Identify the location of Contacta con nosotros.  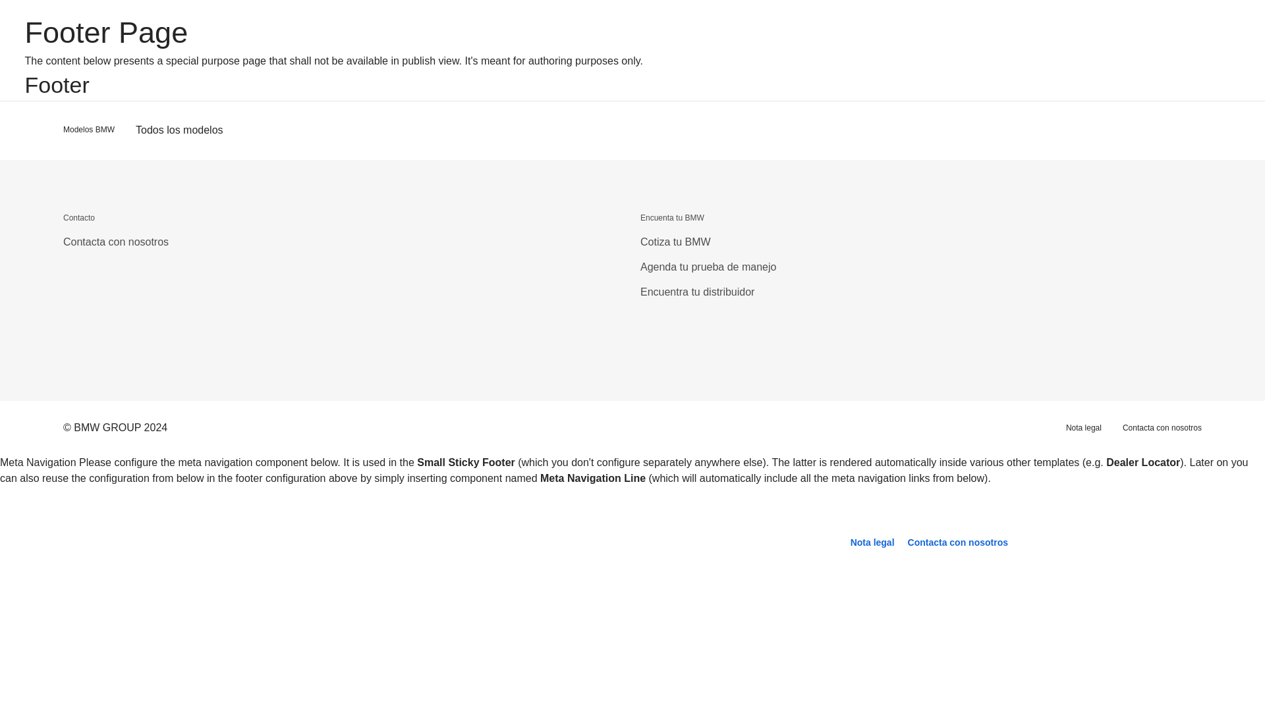
(1162, 427).